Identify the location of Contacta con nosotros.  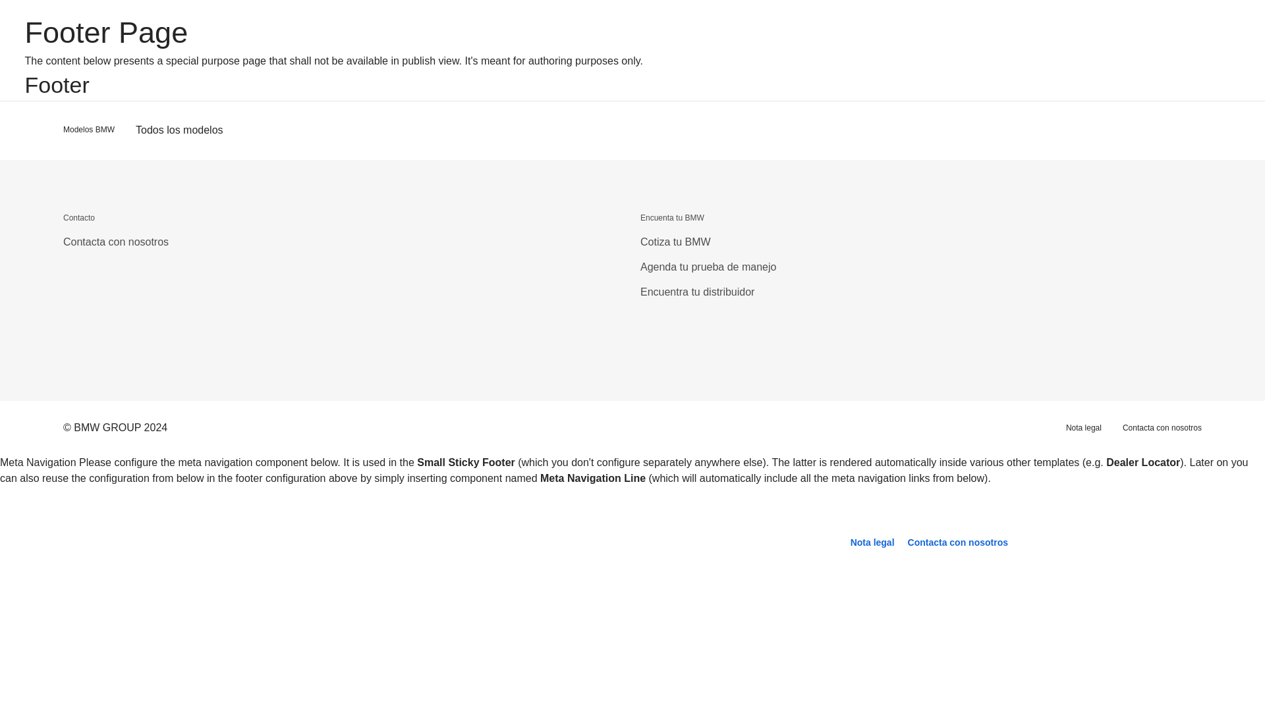
(1162, 427).